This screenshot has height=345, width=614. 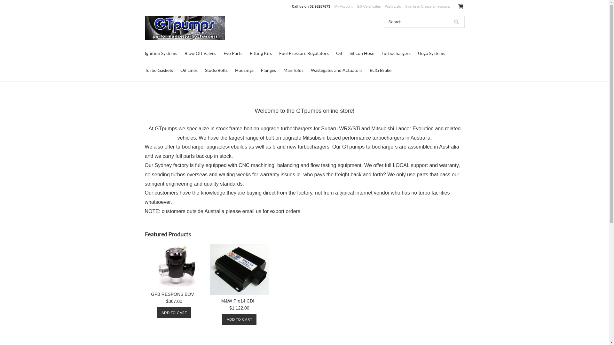 What do you see at coordinates (343, 6) in the screenshot?
I see `My Account` at bounding box center [343, 6].